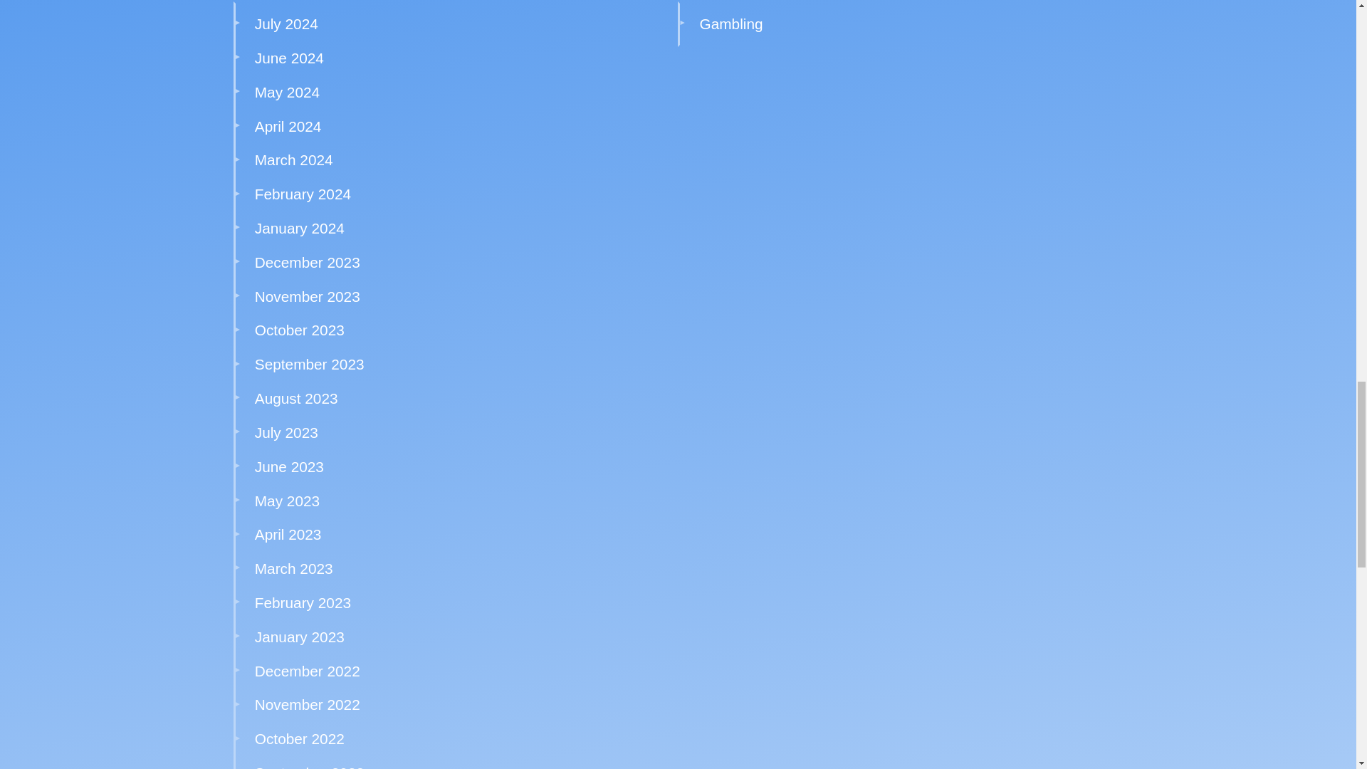 Image resolution: width=1367 pixels, height=769 pixels. Describe the element at coordinates (303, 602) in the screenshot. I see `February 2023` at that location.